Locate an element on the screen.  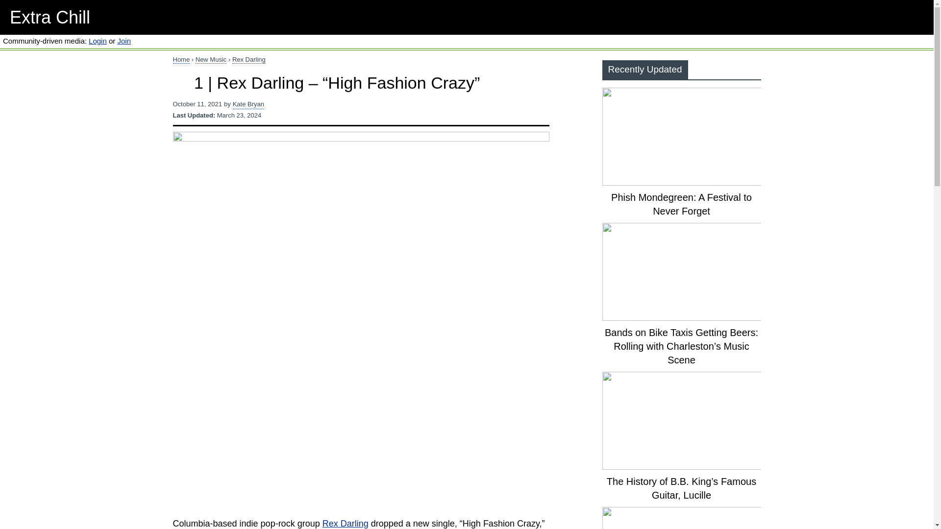
Join is located at coordinates (124, 40).